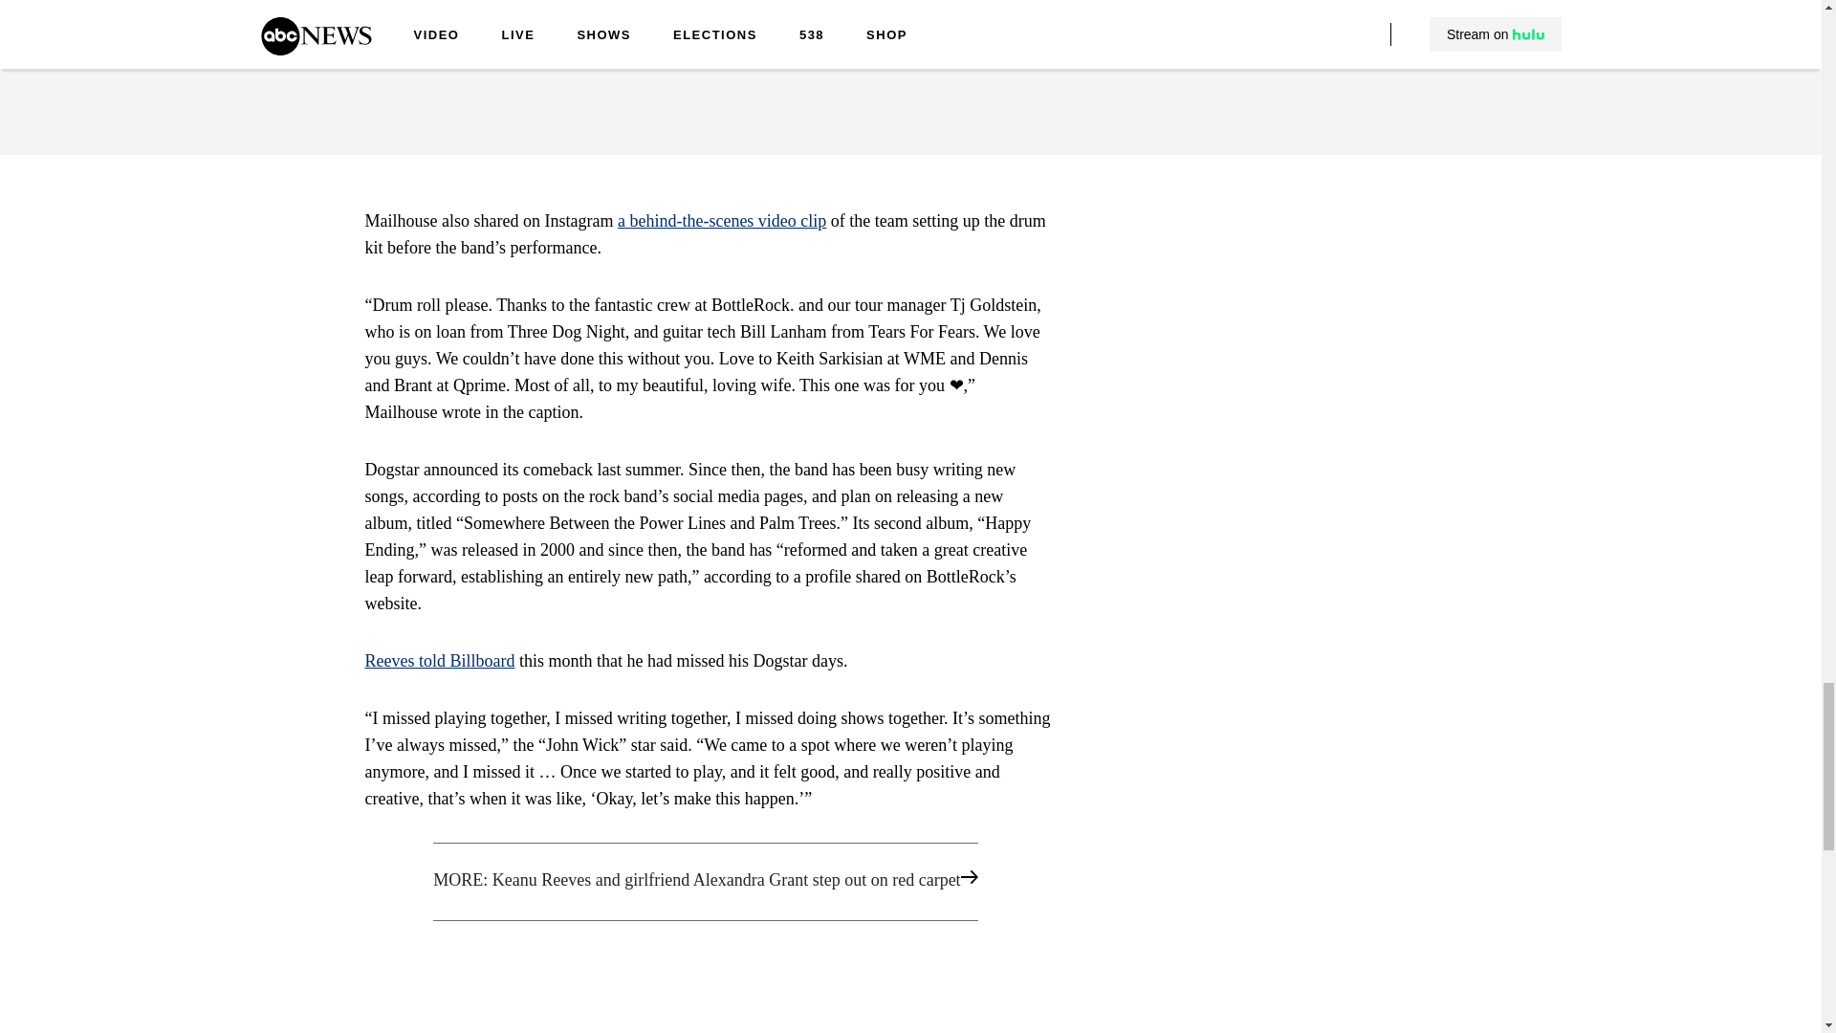  Describe the element at coordinates (721, 220) in the screenshot. I see `a behind-the-scenes video clip` at that location.